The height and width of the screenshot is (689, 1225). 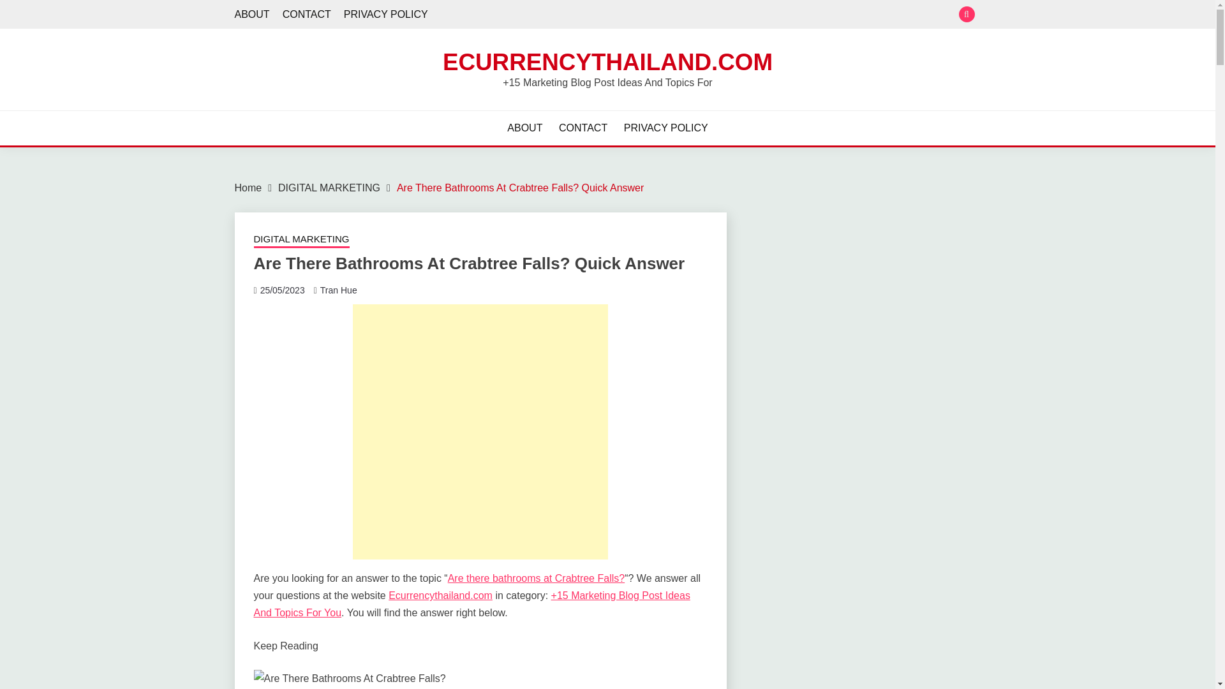 I want to click on Tran Hue, so click(x=338, y=290).